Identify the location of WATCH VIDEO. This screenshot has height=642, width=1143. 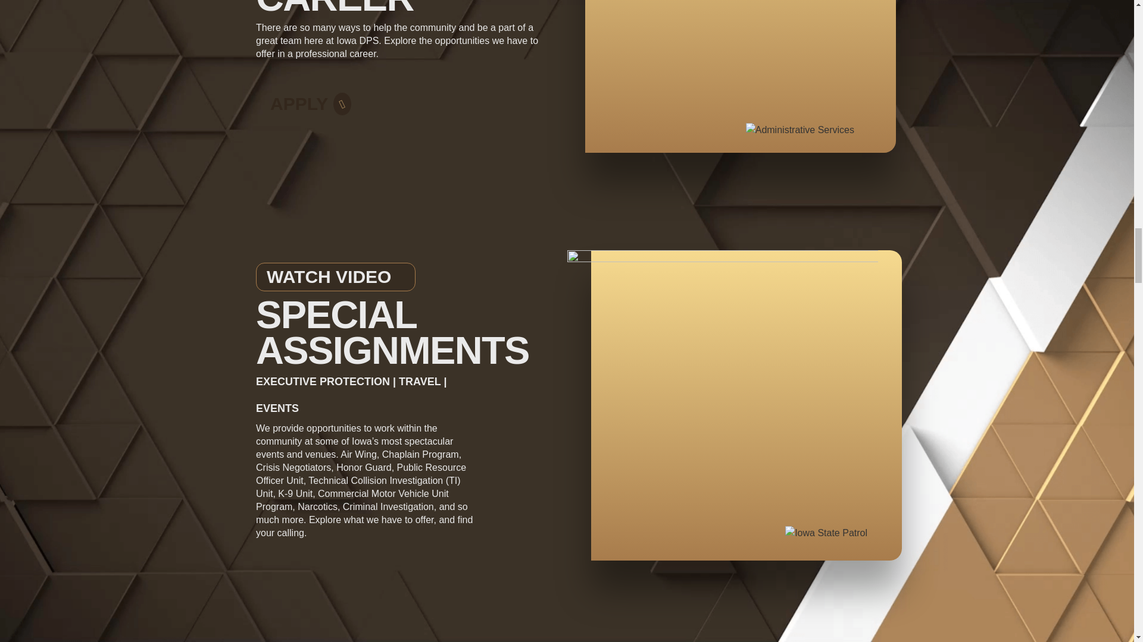
(336, 277).